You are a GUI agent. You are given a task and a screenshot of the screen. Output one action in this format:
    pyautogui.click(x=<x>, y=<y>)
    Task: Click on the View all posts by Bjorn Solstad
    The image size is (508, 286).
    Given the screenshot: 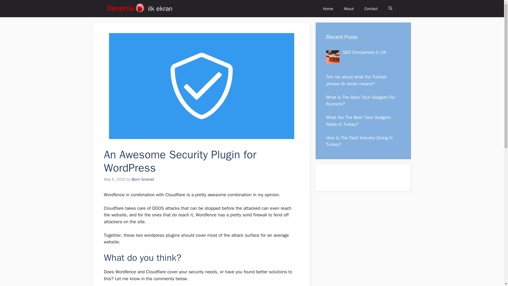 What is the action you would take?
    pyautogui.click(x=143, y=179)
    